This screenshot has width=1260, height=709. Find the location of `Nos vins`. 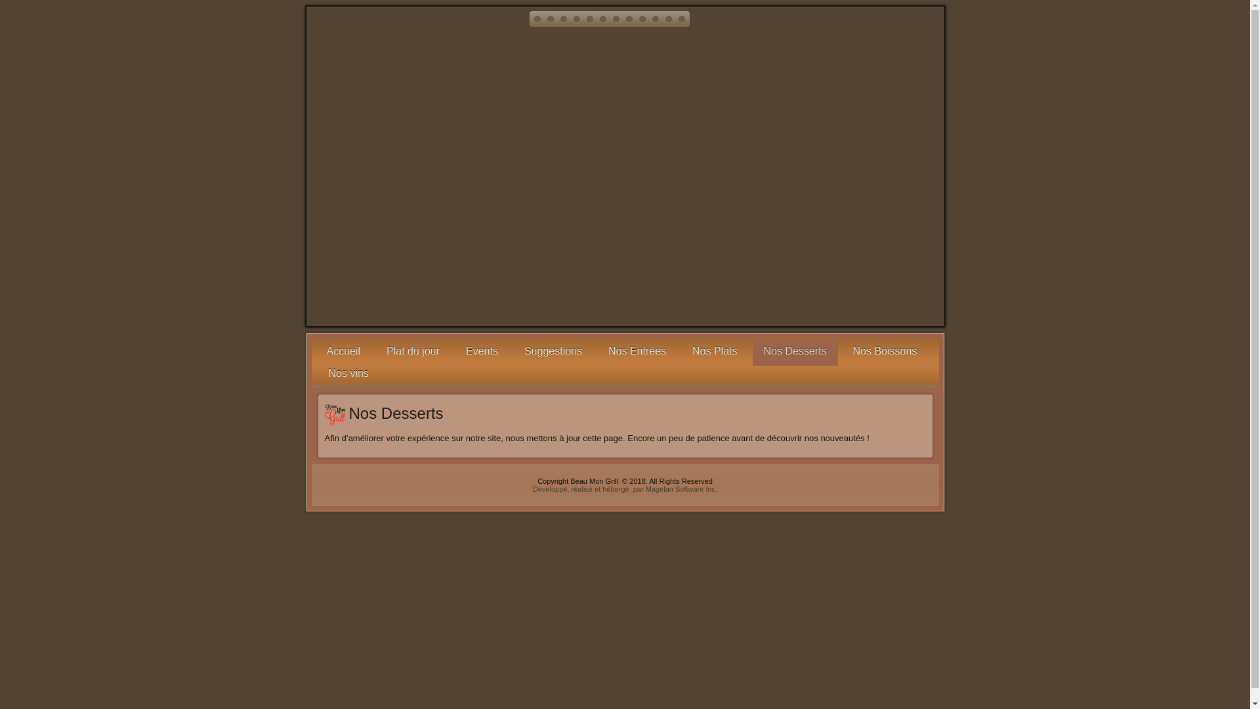

Nos vins is located at coordinates (349, 374).